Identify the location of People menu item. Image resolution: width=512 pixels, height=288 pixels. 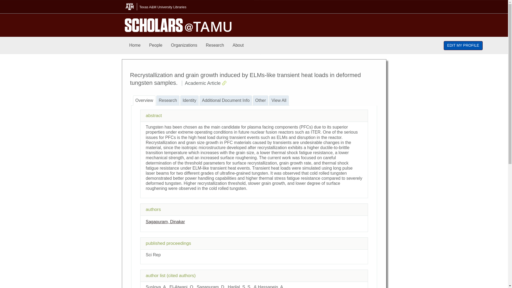
(156, 45).